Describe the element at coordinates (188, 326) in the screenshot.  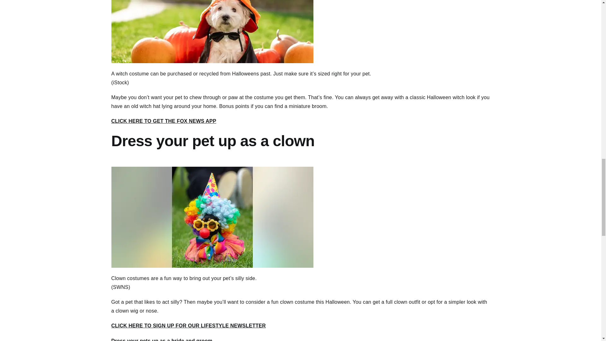
I see `CLICK HERE TO SIGN UP FOR OUR LIFESTYLE NEWSLETTER` at that location.